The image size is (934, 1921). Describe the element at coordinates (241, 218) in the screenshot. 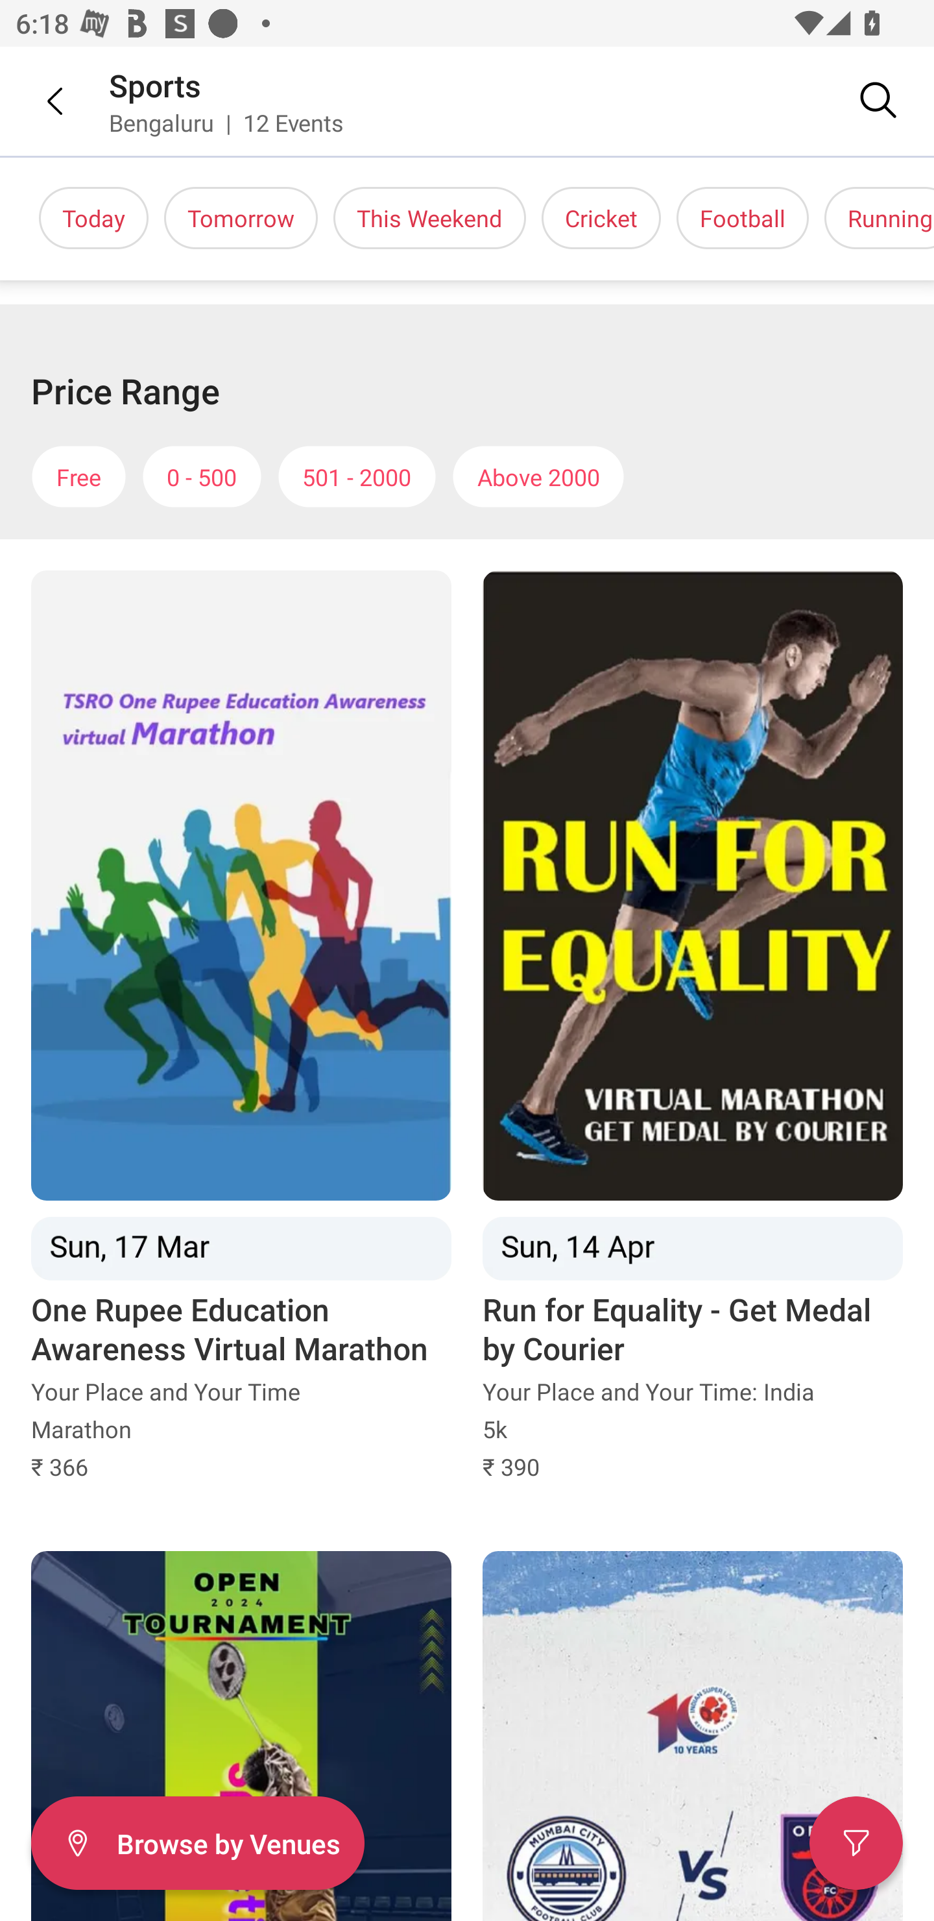

I see `Tomorrow` at that location.